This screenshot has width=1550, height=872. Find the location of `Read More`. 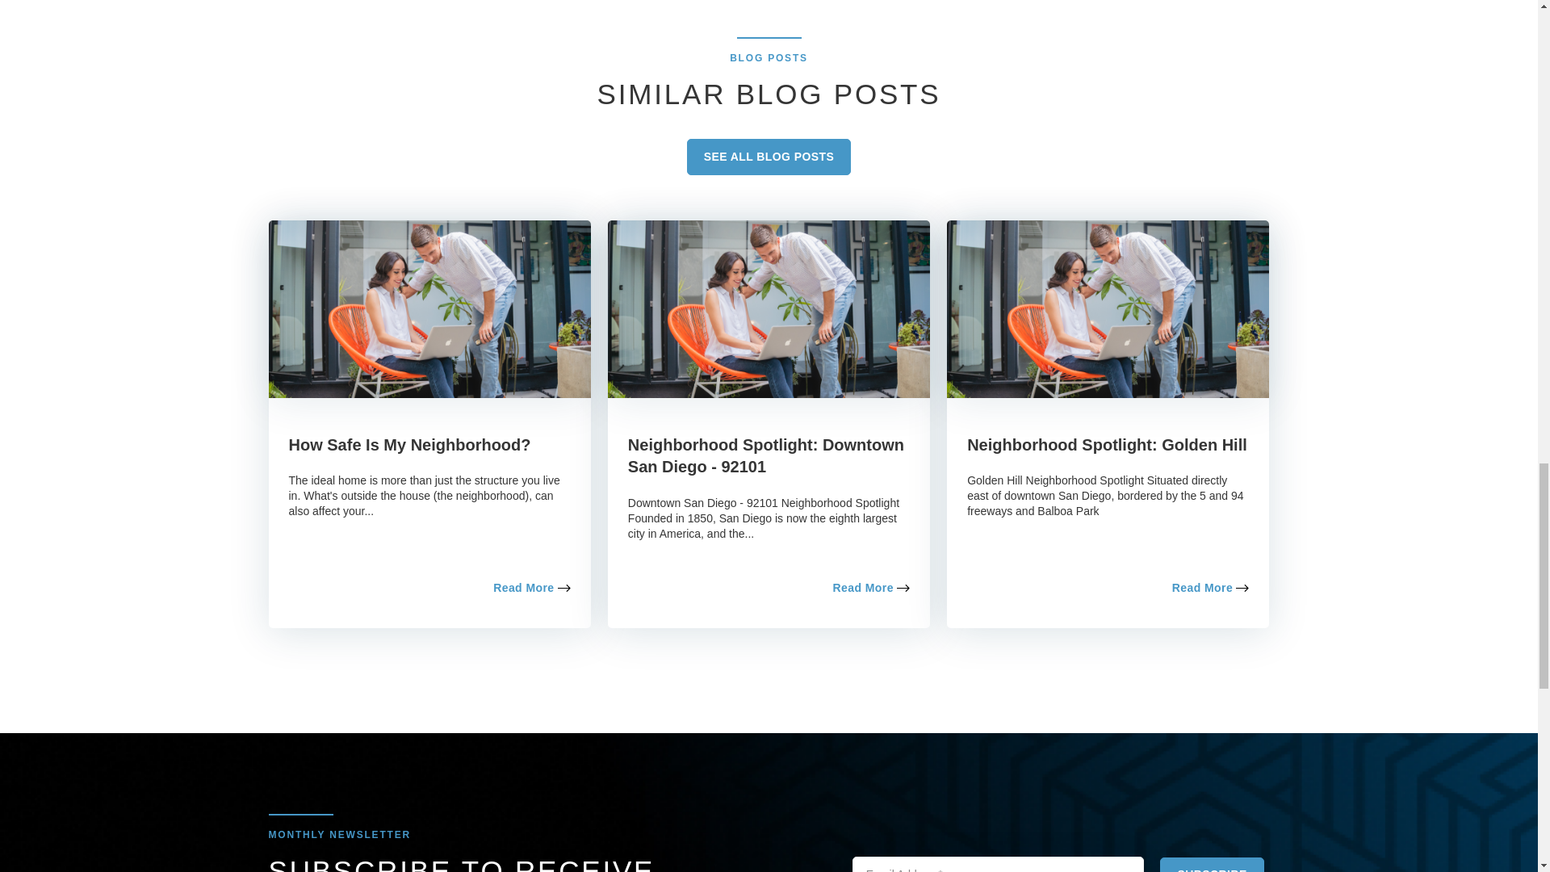

Read More is located at coordinates (531, 588).